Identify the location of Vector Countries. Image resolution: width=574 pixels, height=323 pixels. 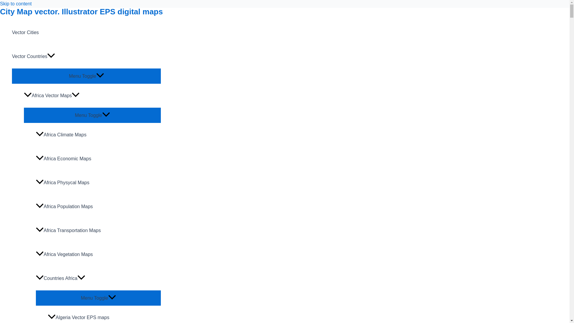
(86, 56).